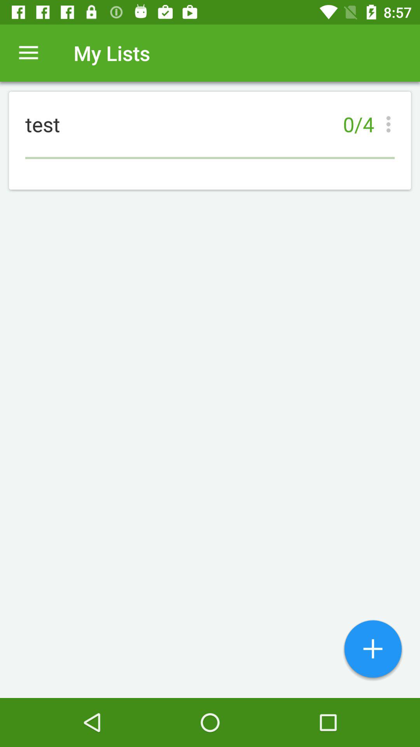  Describe the element at coordinates (28, 53) in the screenshot. I see `click the item to the left of the my lists` at that location.